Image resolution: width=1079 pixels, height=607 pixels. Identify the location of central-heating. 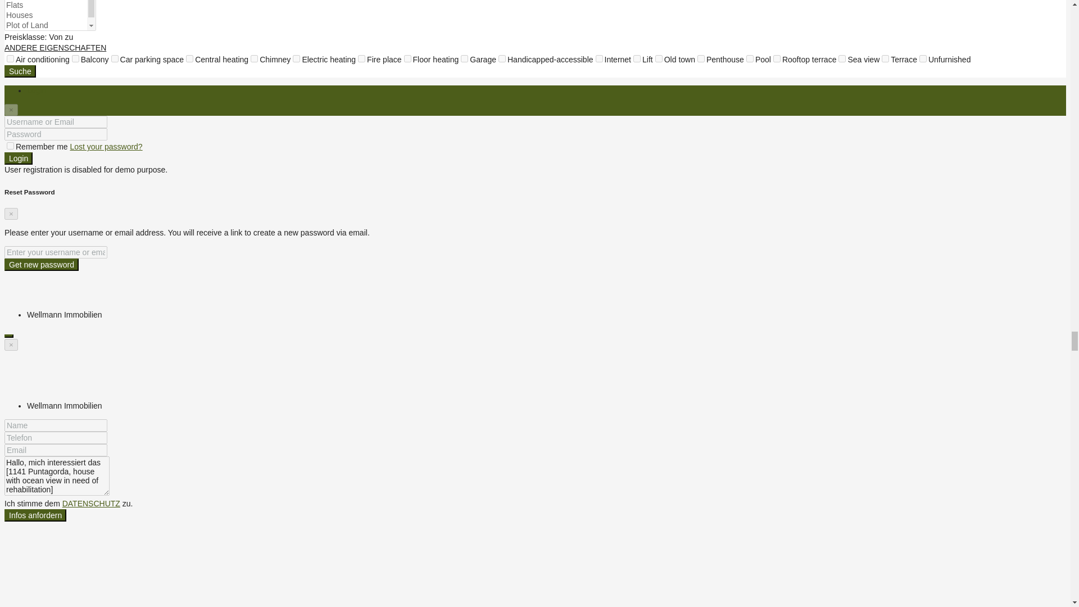
(189, 58).